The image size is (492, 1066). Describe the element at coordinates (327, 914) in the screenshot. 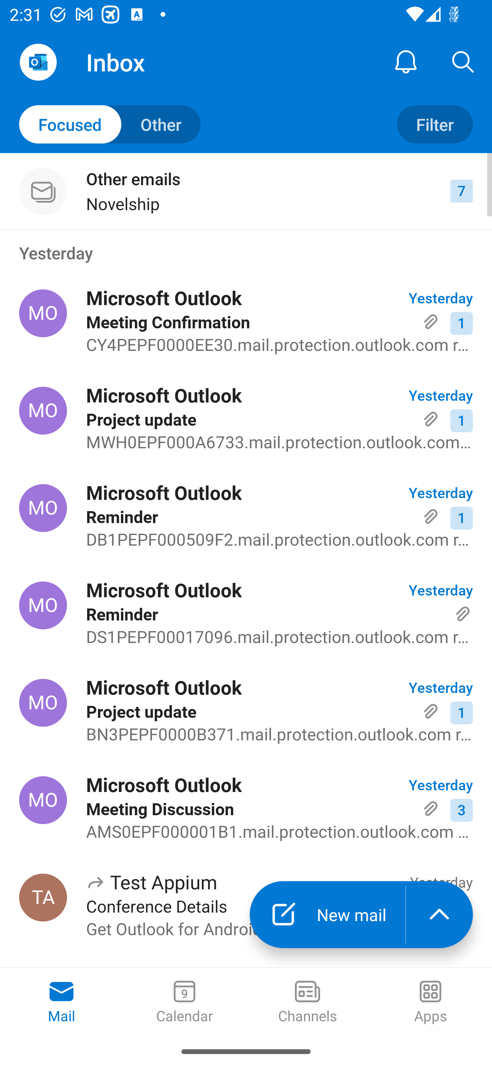

I see `New mail` at that location.